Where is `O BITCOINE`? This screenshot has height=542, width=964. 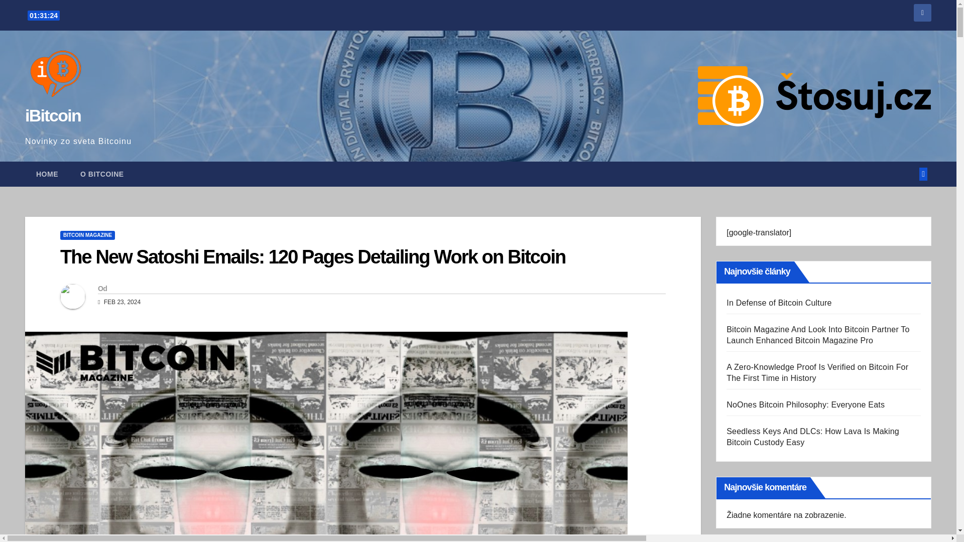
O BITCOINE is located at coordinates (102, 174).